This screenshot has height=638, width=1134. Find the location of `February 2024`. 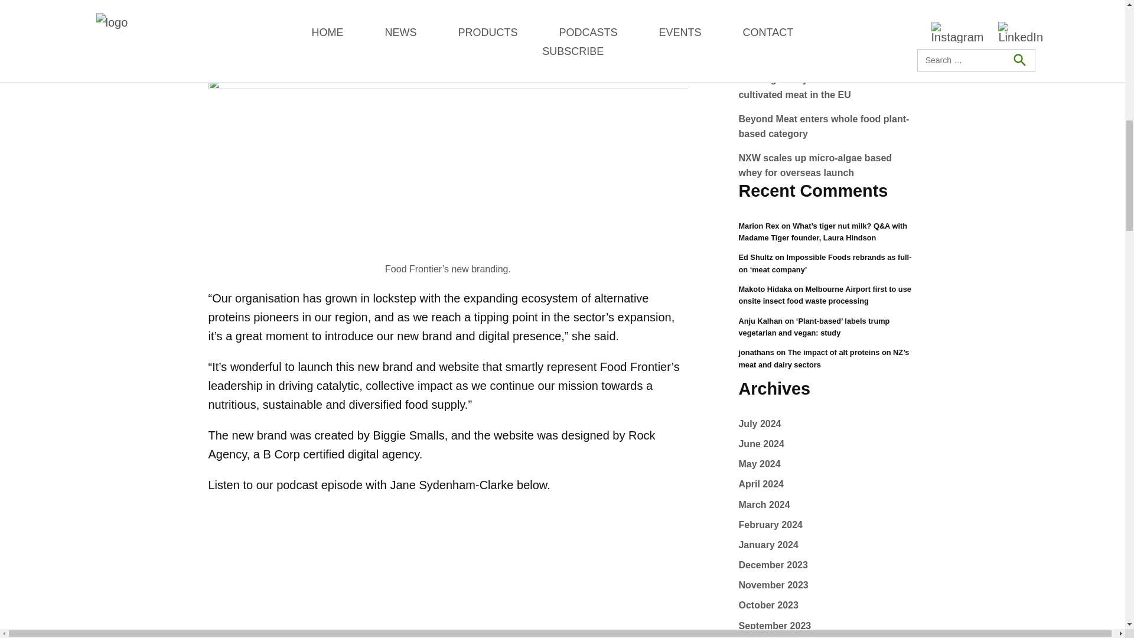

February 2024 is located at coordinates (770, 545).